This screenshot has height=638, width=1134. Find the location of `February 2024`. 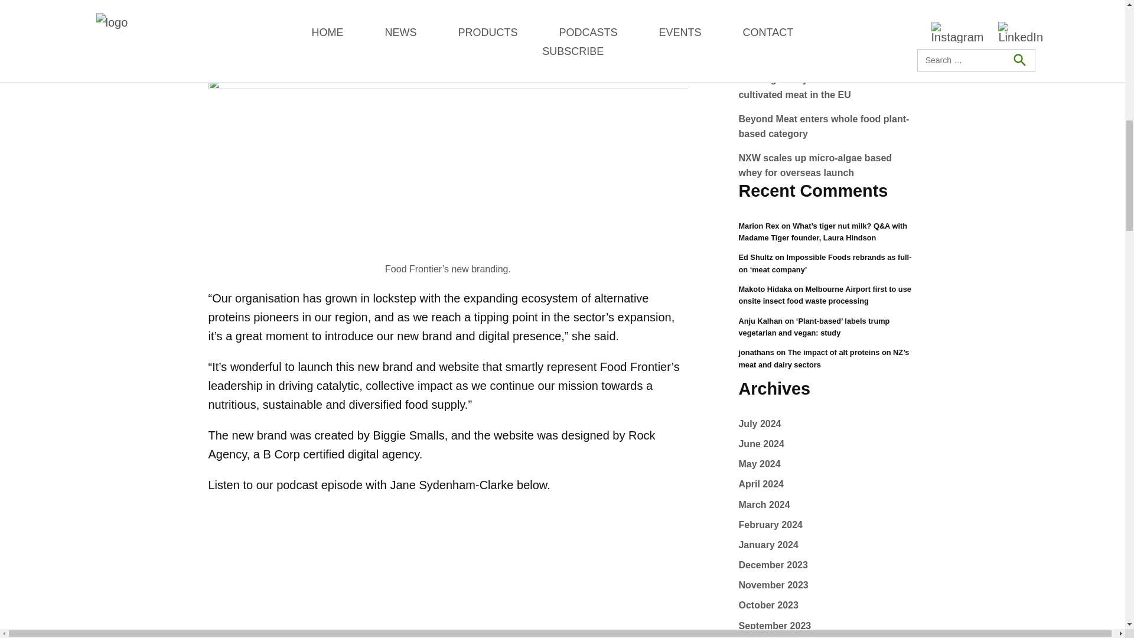

February 2024 is located at coordinates (770, 545).